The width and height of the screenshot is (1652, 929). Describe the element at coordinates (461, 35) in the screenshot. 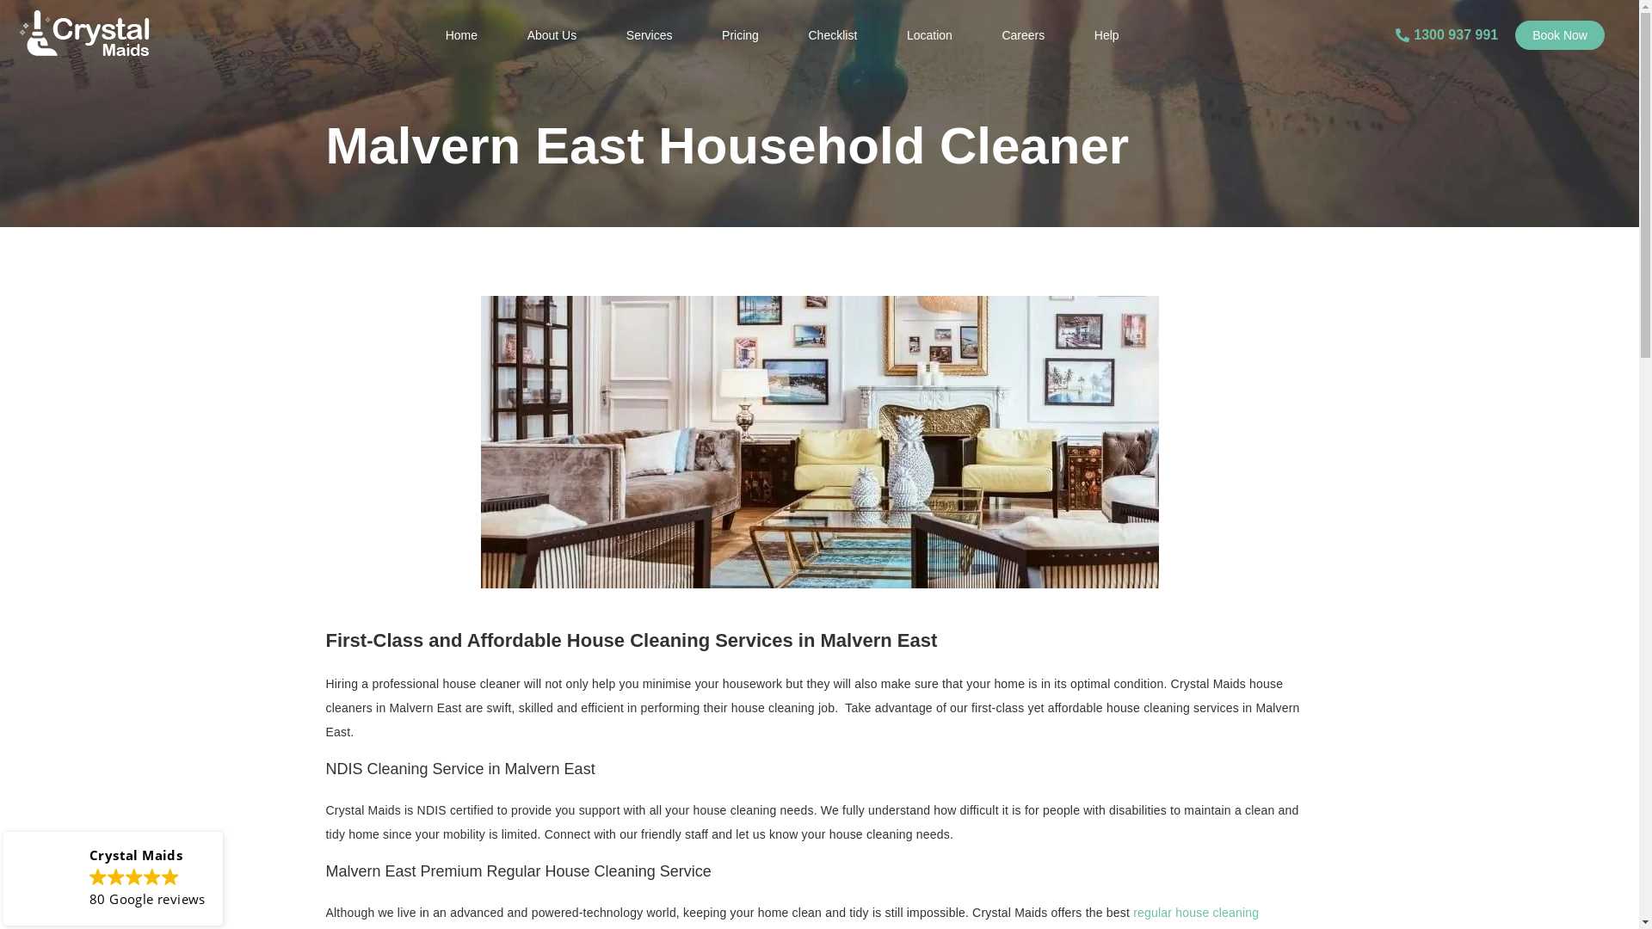

I see `Home` at that location.